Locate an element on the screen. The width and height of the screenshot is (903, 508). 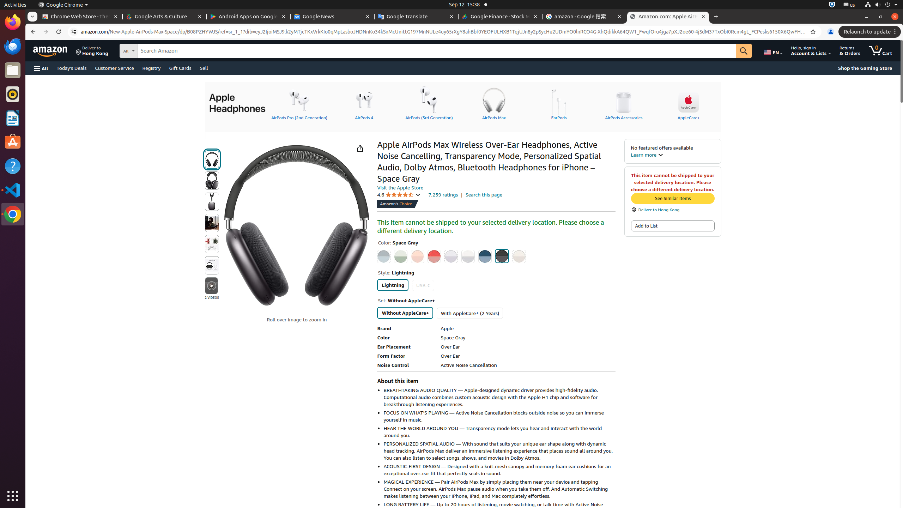
Google Arts & Culture - Memory usage - 57.6 MB is located at coordinates (164, 17).